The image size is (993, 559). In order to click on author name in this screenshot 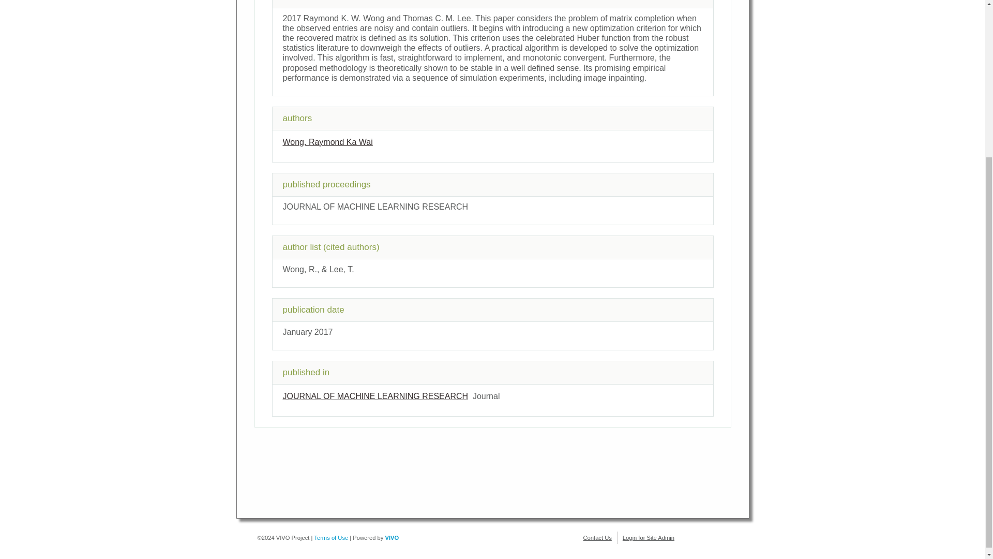, I will do `click(327, 142)`.